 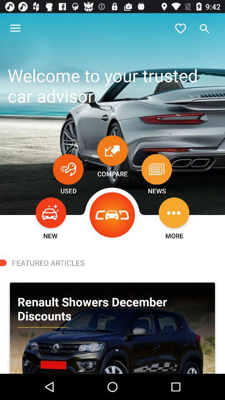 I want to click on search used cars, so click(x=68, y=169).